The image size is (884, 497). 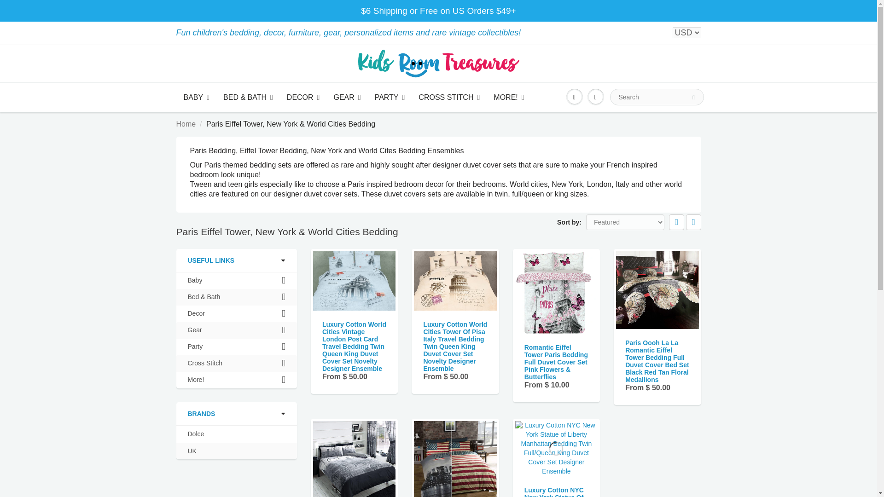 I want to click on UK, so click(x=192, y=451).